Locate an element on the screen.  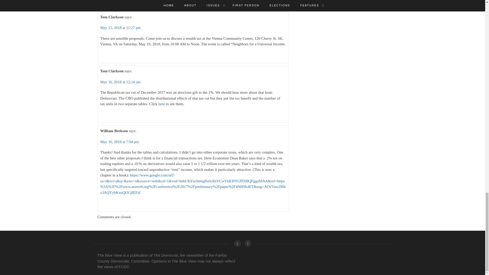
May 16, 2018 at 7:04 pm is located at coordinates (119, 142).